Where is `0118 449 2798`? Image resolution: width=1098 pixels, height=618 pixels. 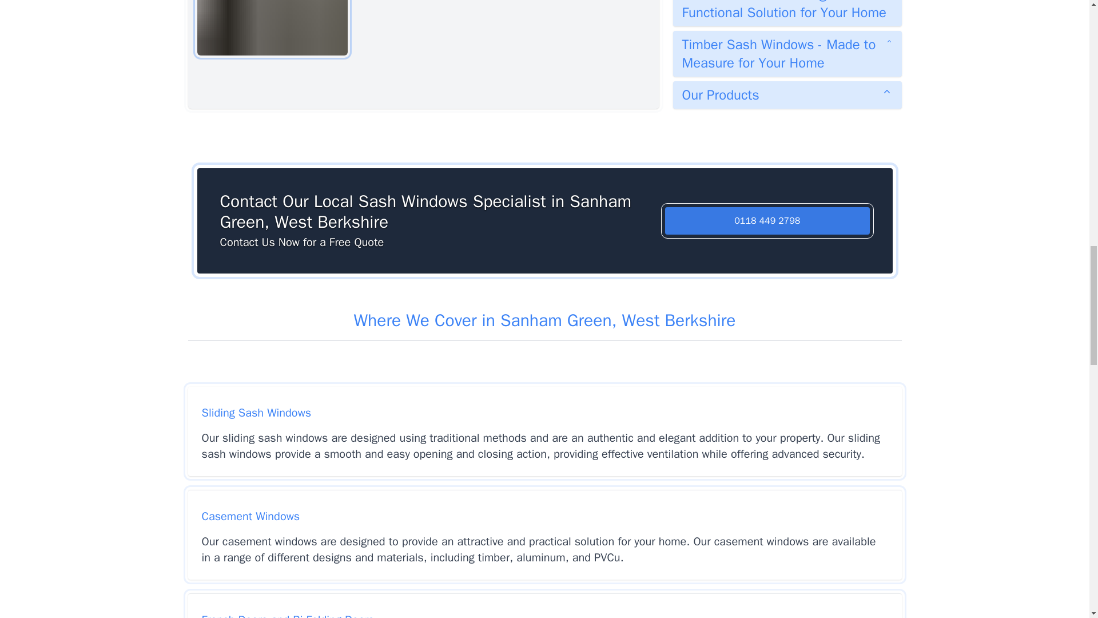 0118 449 2798 is located at coordinates (767, 221).